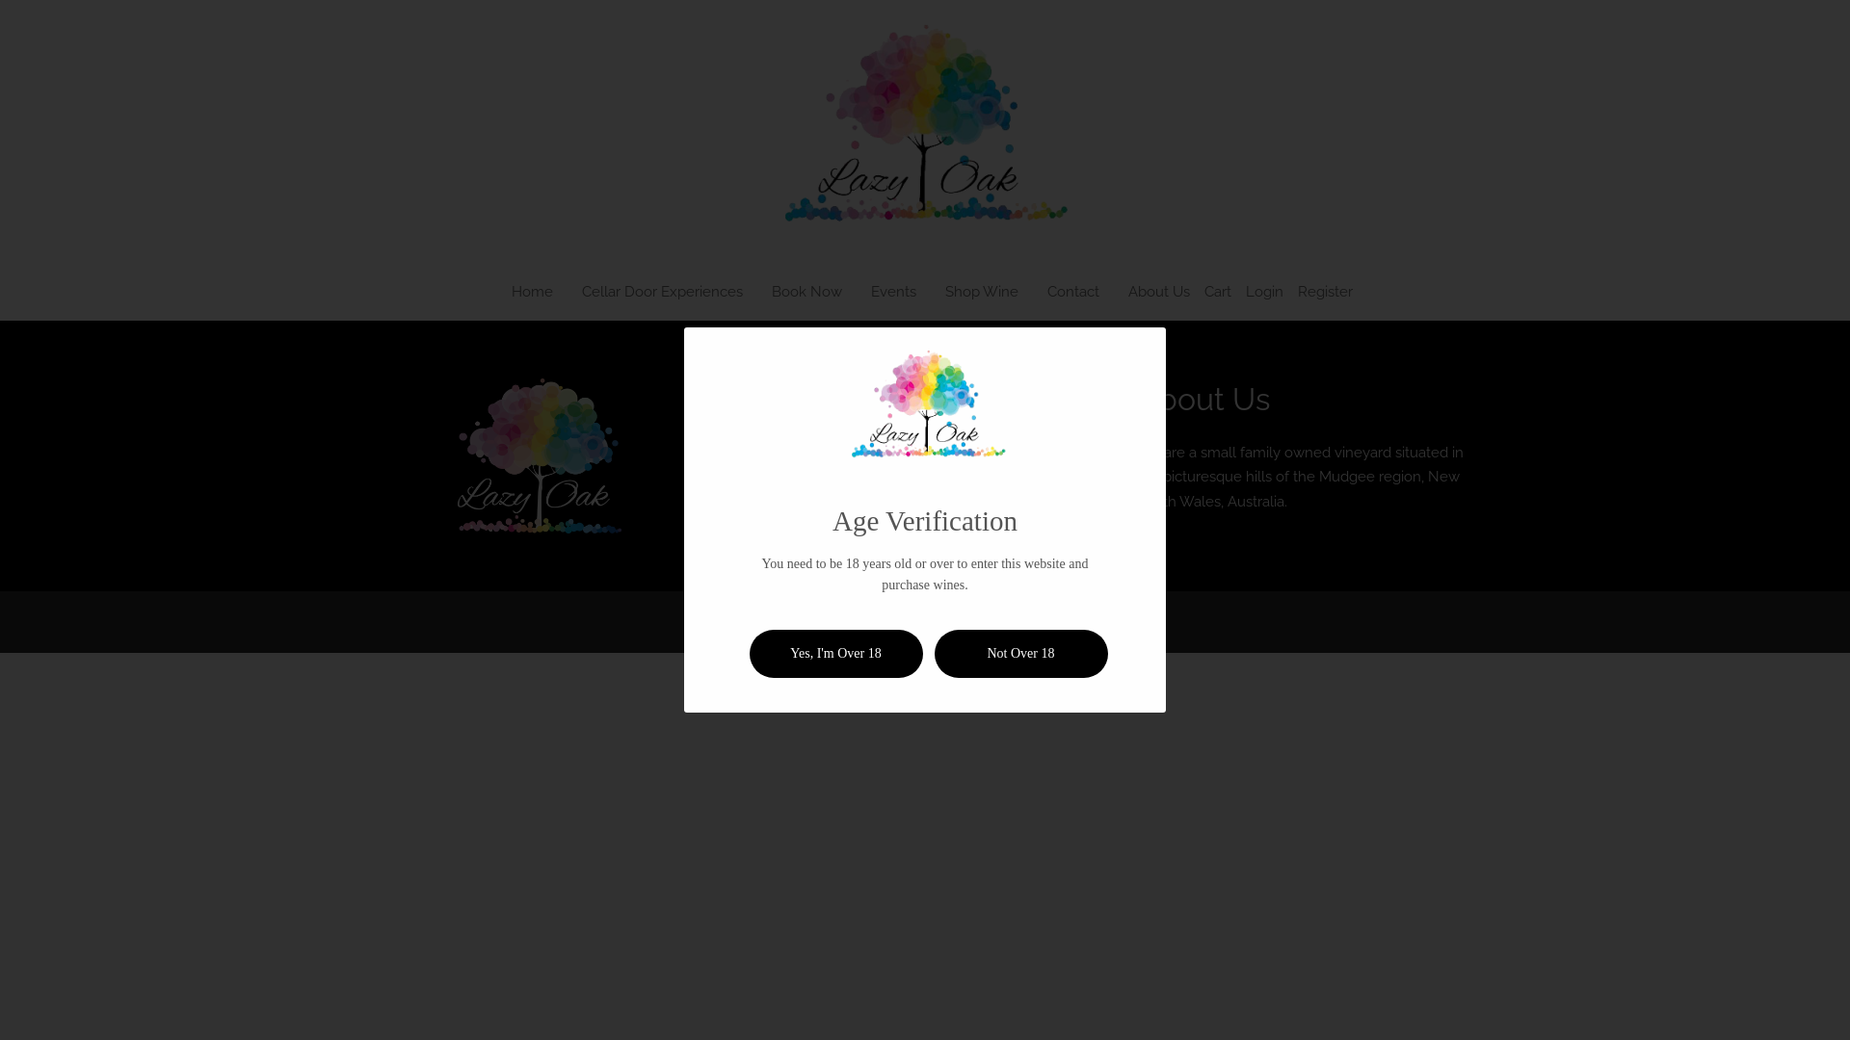 This screenshot has width=1850, height=1040. Describe the element at coordinates (807, 292) in the screenshot. I see `Book Now` at that location.